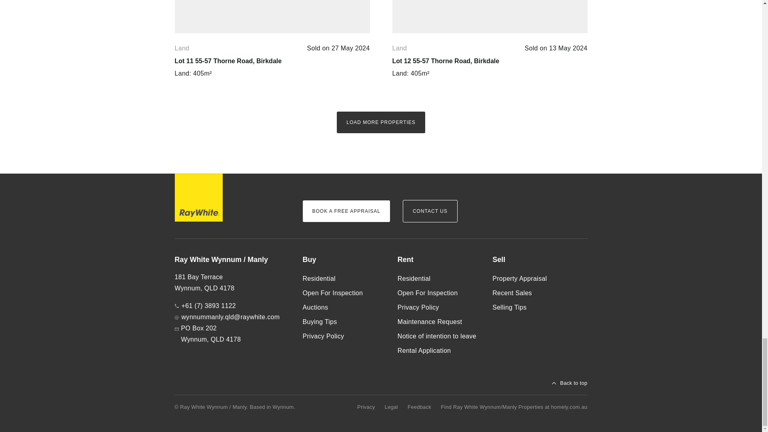 The width and height of the screenshot is (768, 432). Describe the element at coordinates (228, 61) in the screenshot. I see `Lot 11 55-57 Thorne Road, Birkdale` at that location.